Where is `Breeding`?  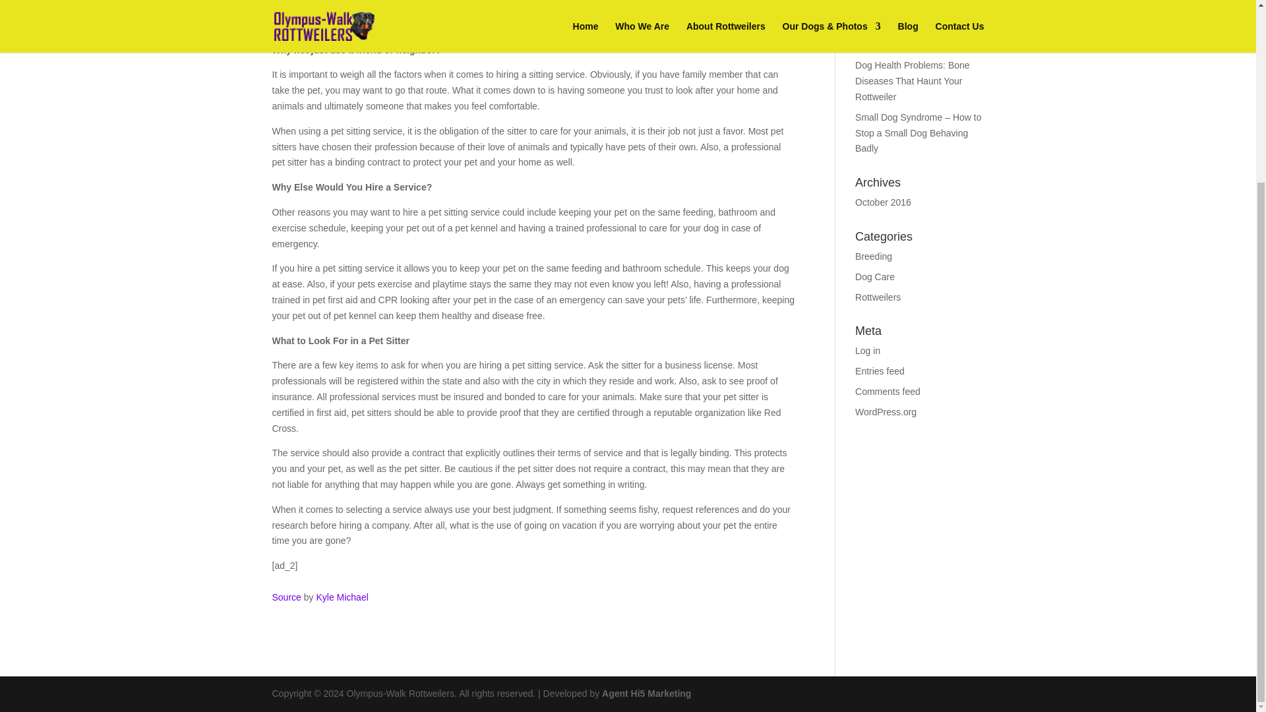
Breeding is located at coordinates (874, 256).